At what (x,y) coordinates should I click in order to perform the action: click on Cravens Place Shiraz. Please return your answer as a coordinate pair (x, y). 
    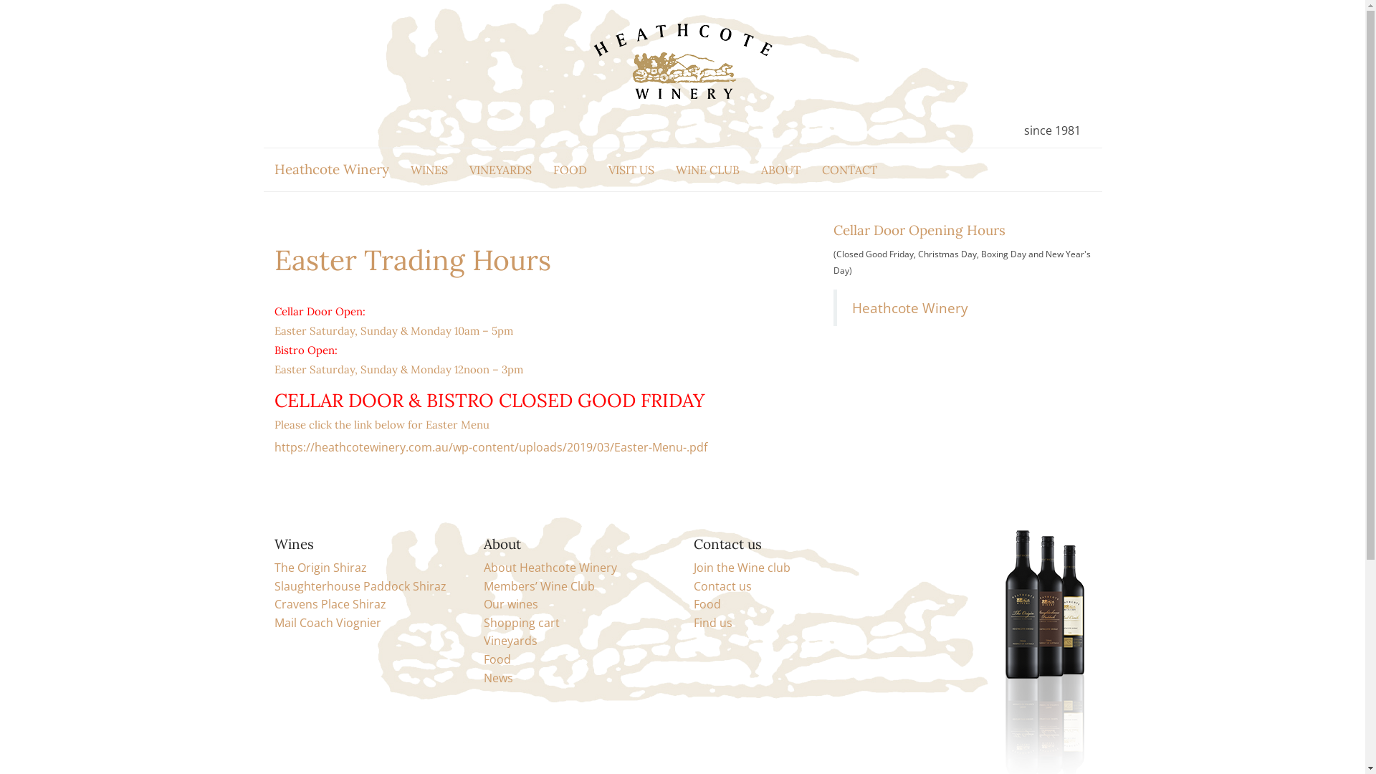
    Looking at the image, I should click on (330, 604).